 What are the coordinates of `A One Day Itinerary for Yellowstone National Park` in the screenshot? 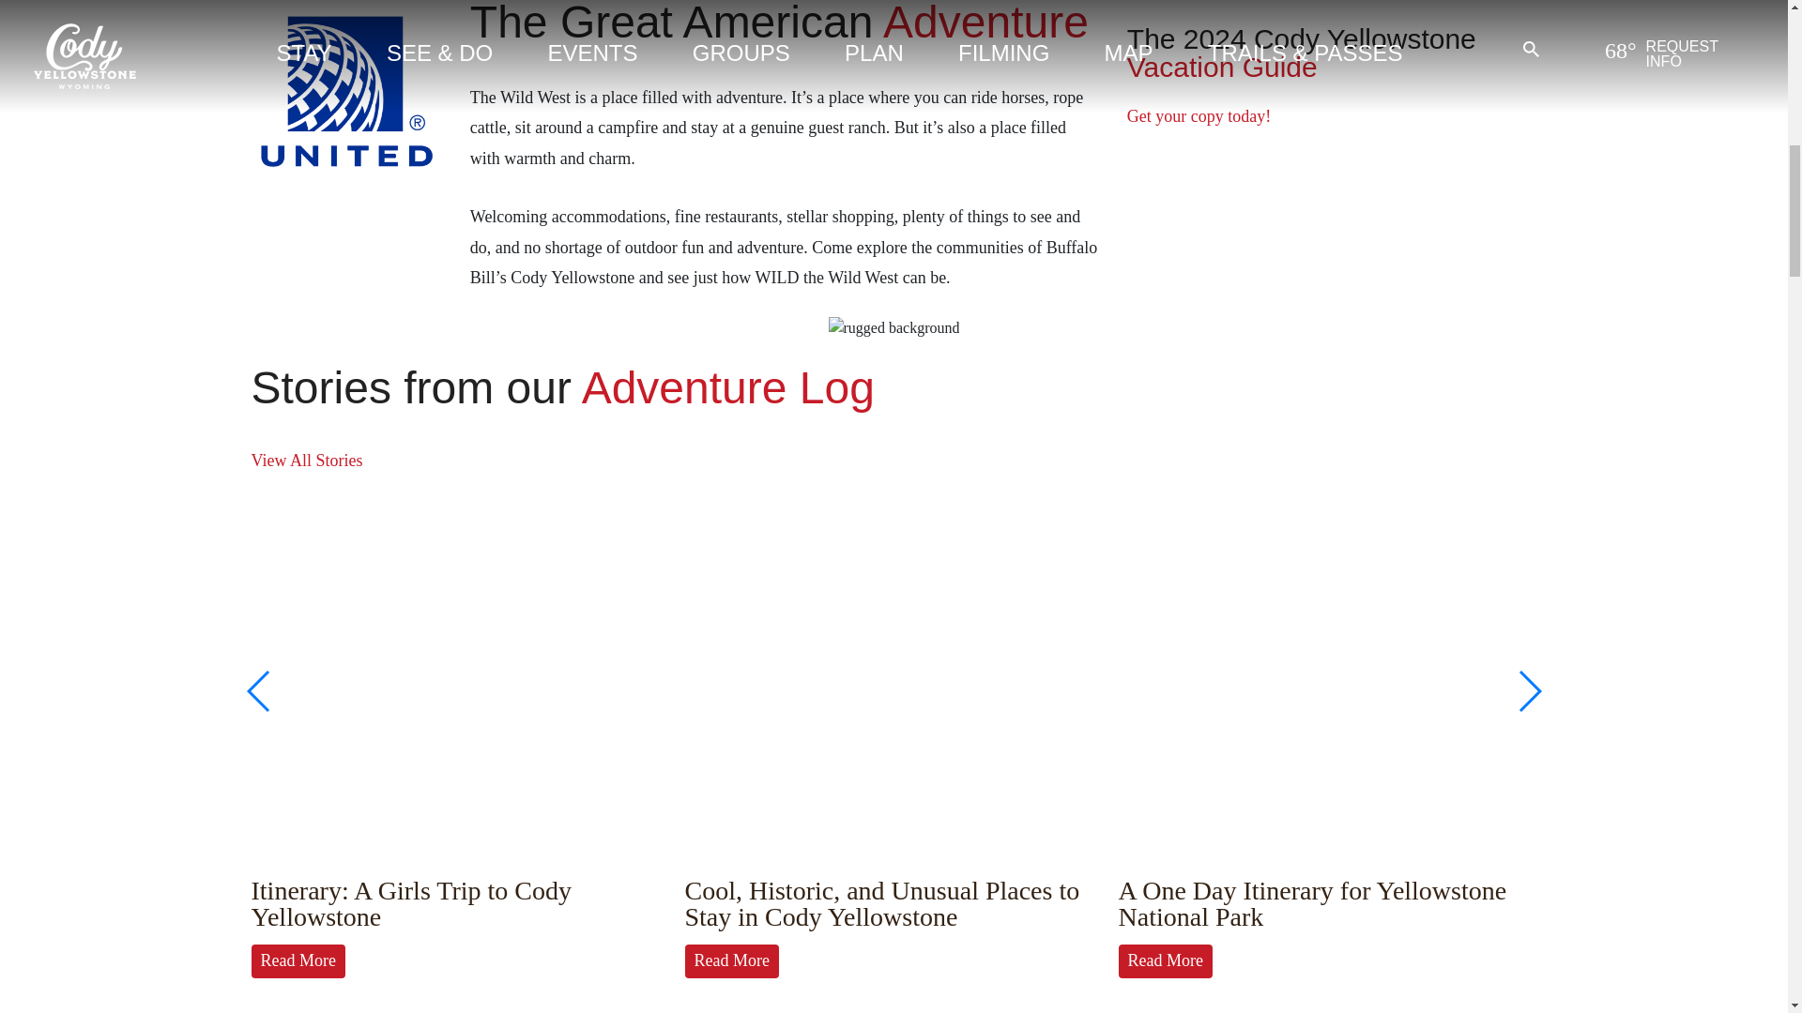 It's located at (1312, 903).